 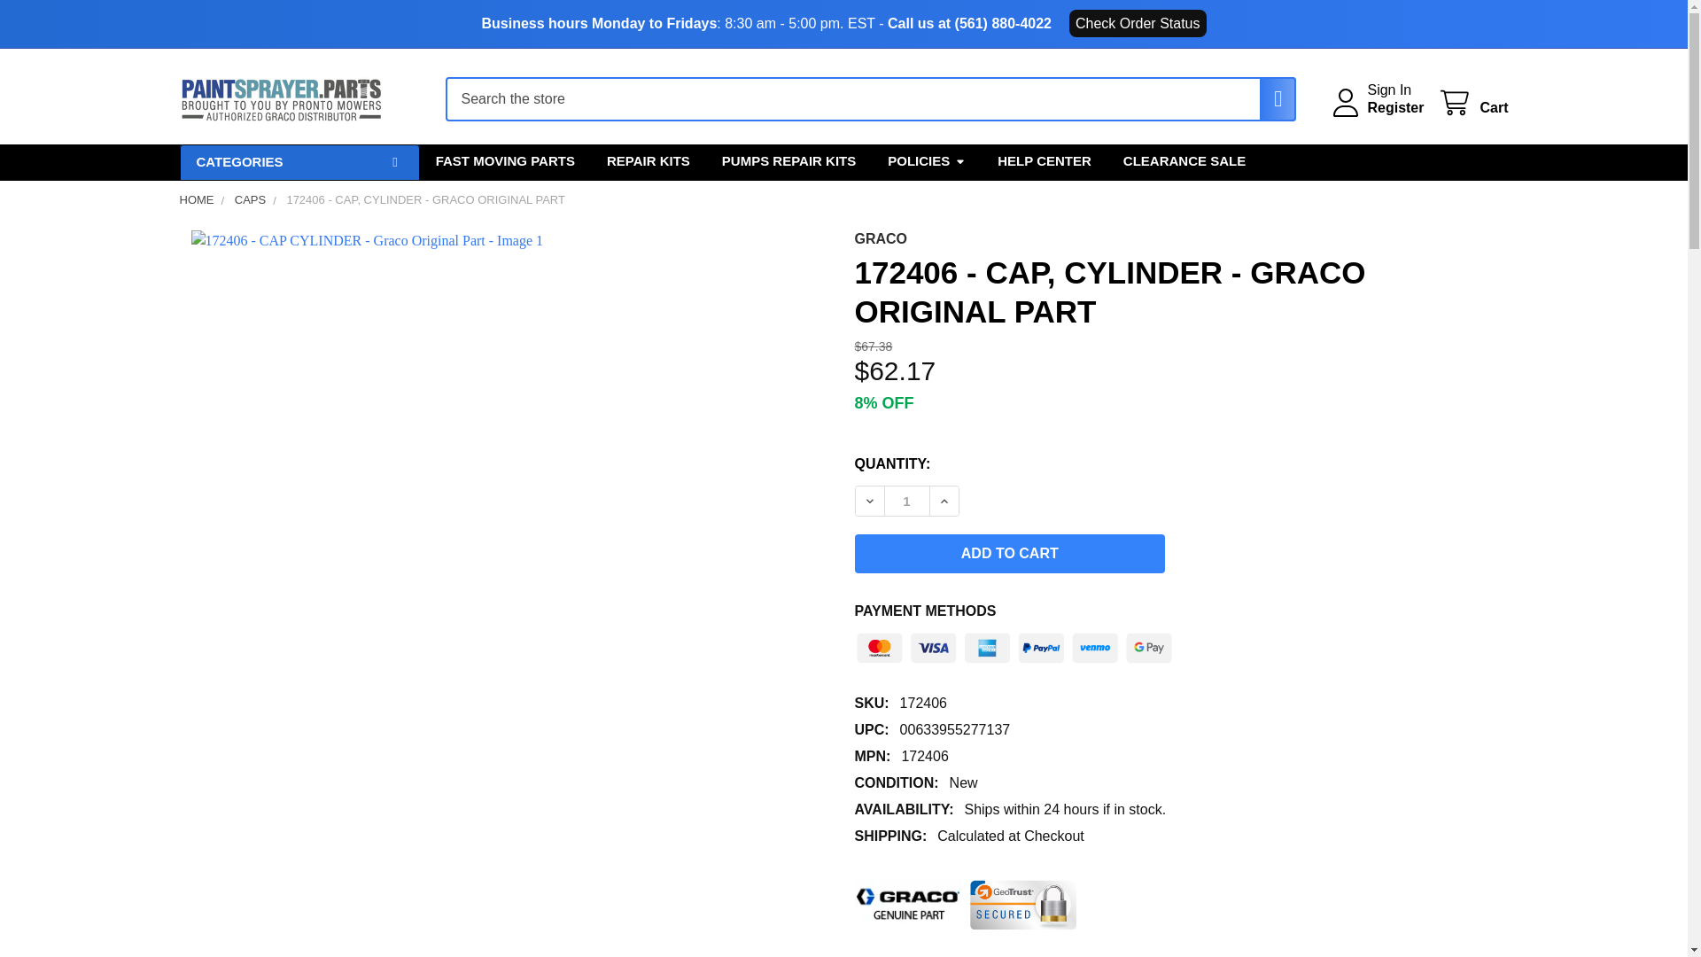 What do you see at coordinates (1014, 643) in the screenshot?
I see `Payment Methods` at bounding box center [1014, 643].